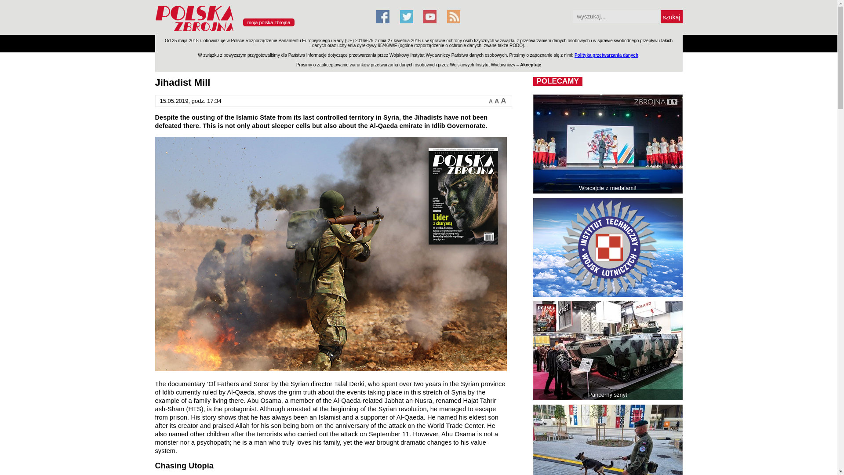  I want to click on Facebook, so click(382, 16).